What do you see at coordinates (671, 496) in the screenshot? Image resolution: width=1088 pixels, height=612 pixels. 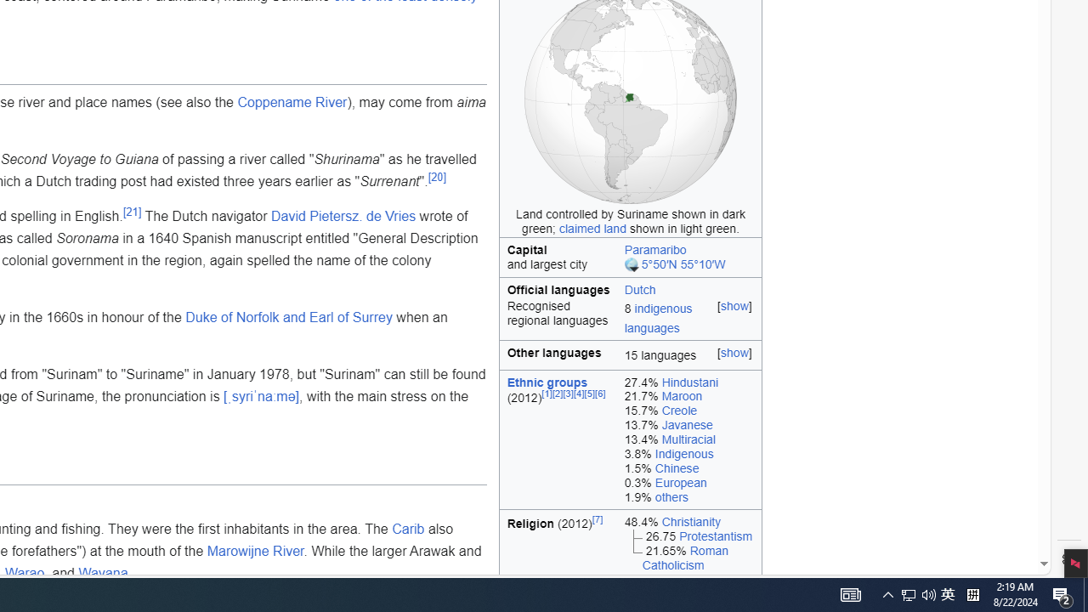 I see `others` at bounding box center [671, 496].